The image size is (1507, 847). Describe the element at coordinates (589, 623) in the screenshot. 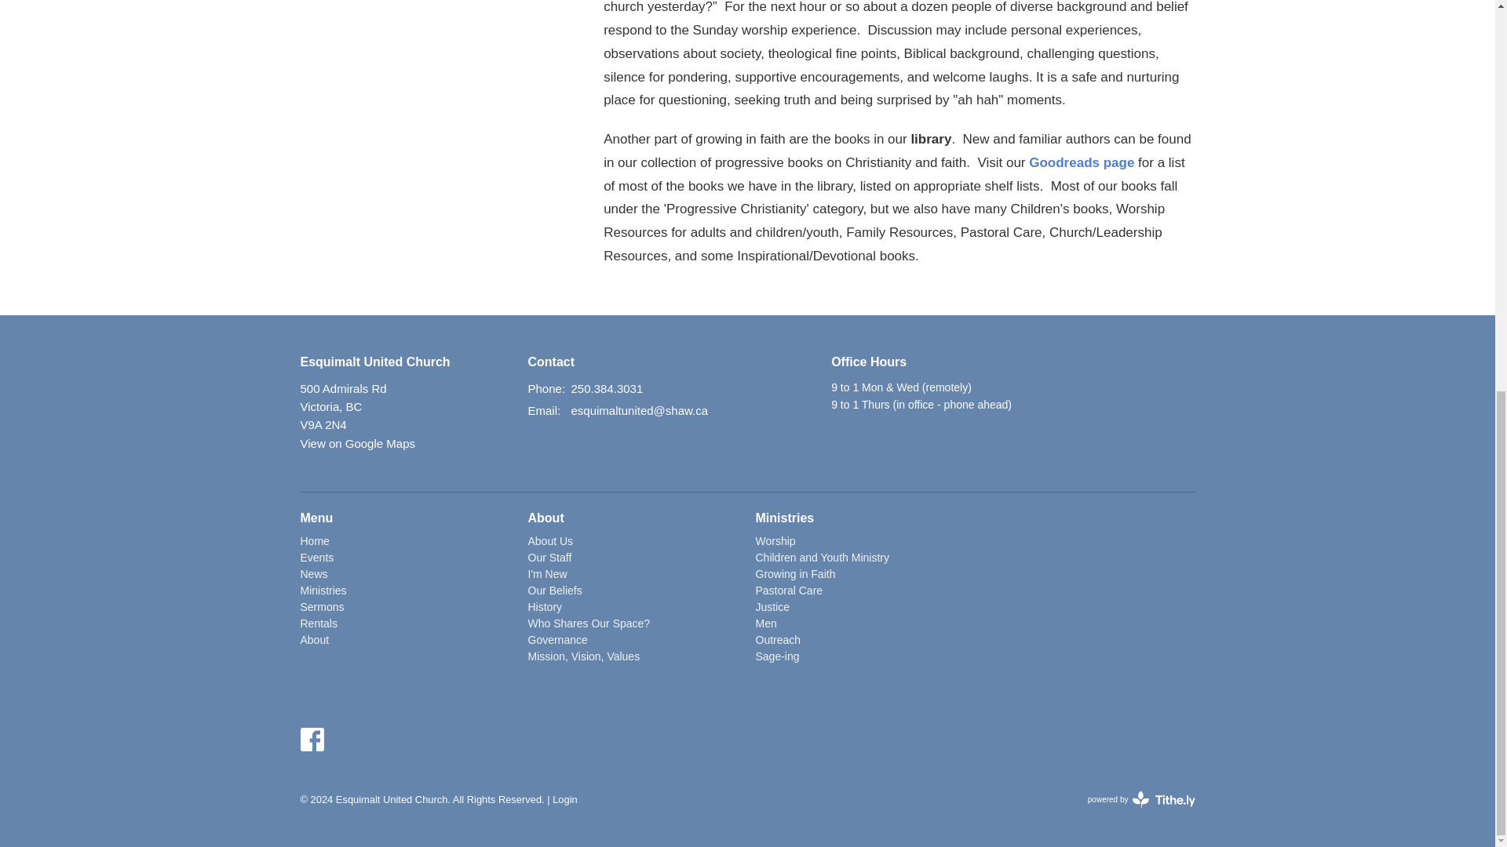

I see `Who Shares Our Space?` at that location.